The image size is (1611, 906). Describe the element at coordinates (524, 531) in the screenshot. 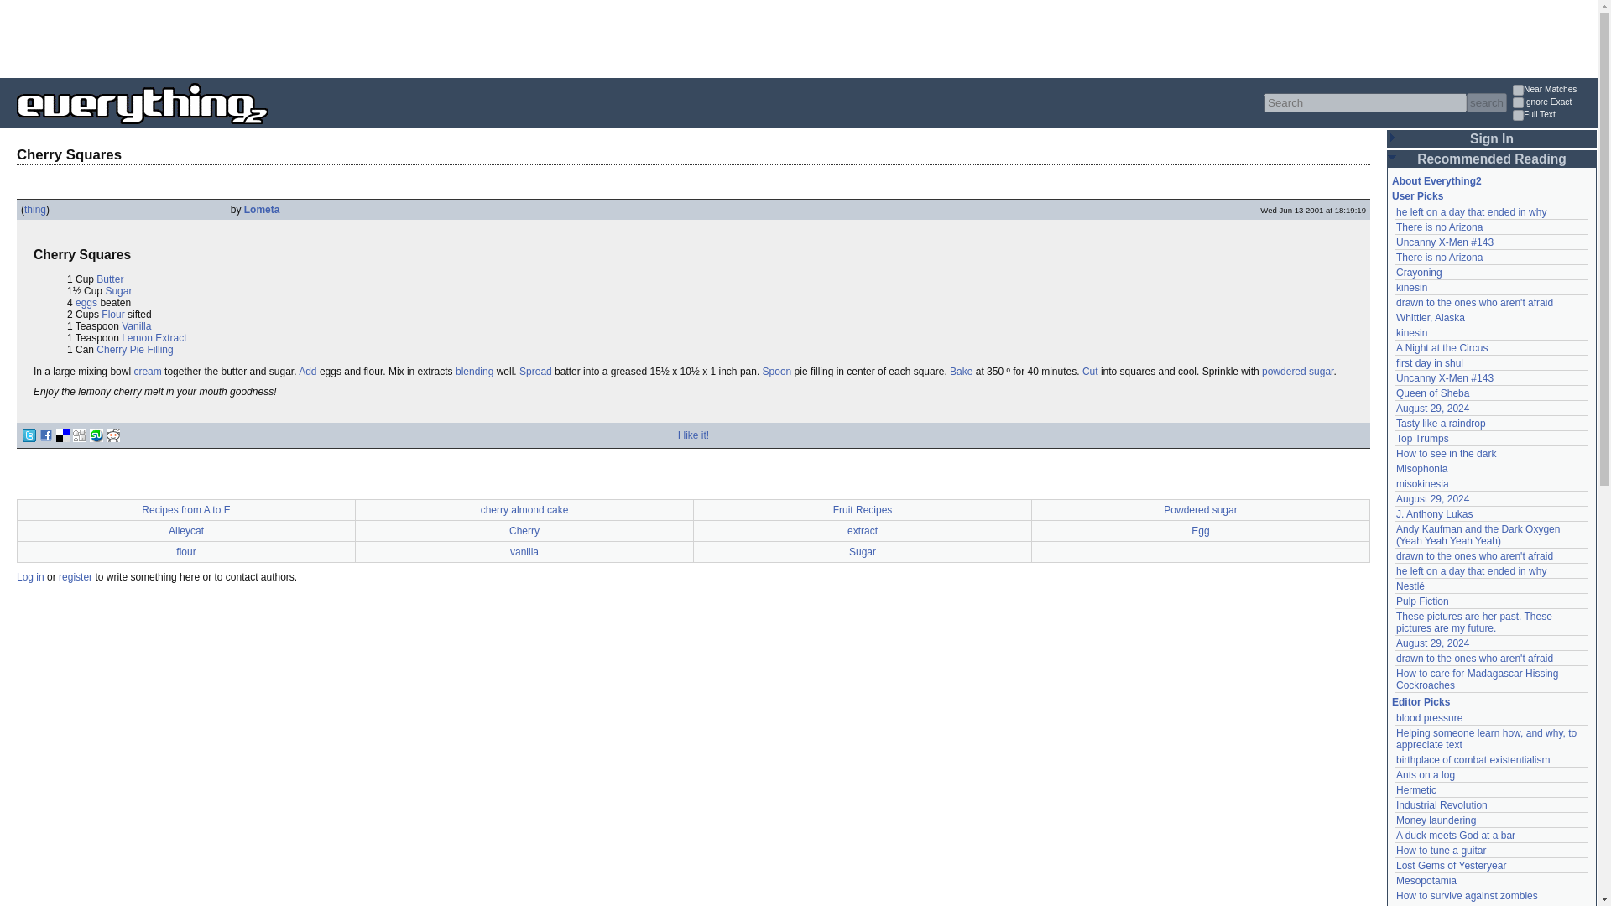

I see `Cherry` at that location.